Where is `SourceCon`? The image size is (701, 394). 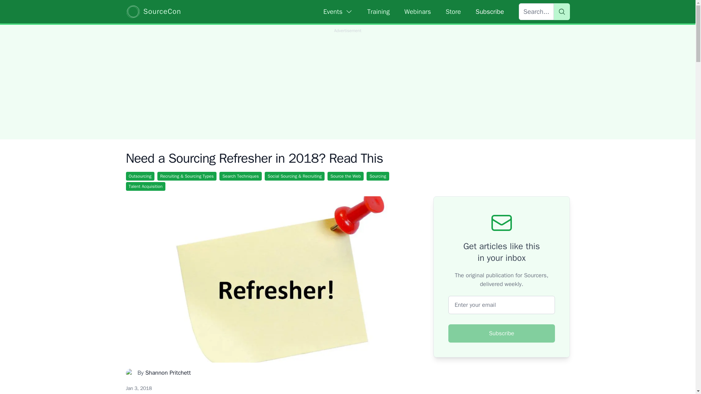 SourceCon is located at coordinates (153, 11).